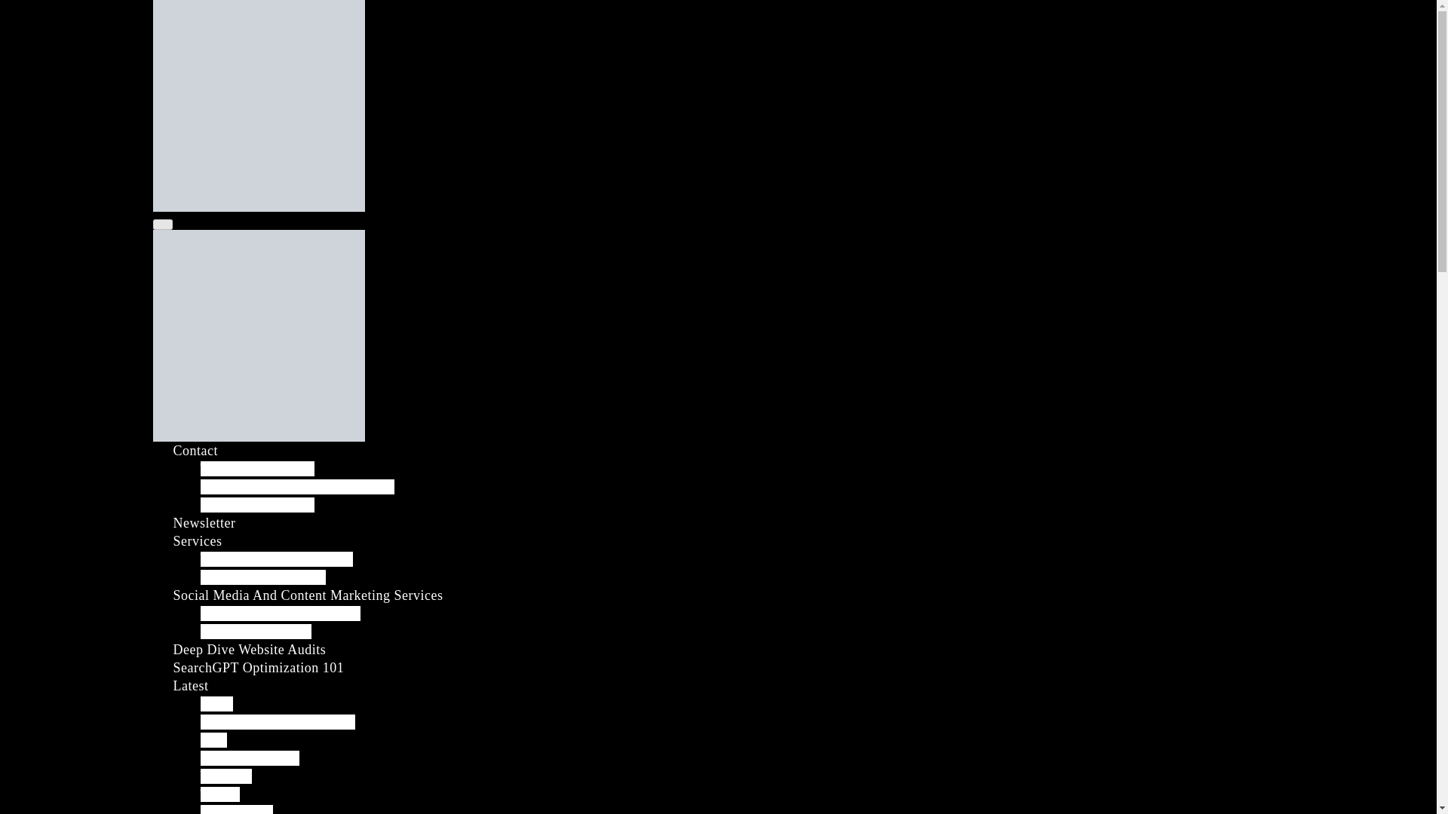  Describe the element at coordinates (191, 686) in the screenshot. I see `Latest` at that location.